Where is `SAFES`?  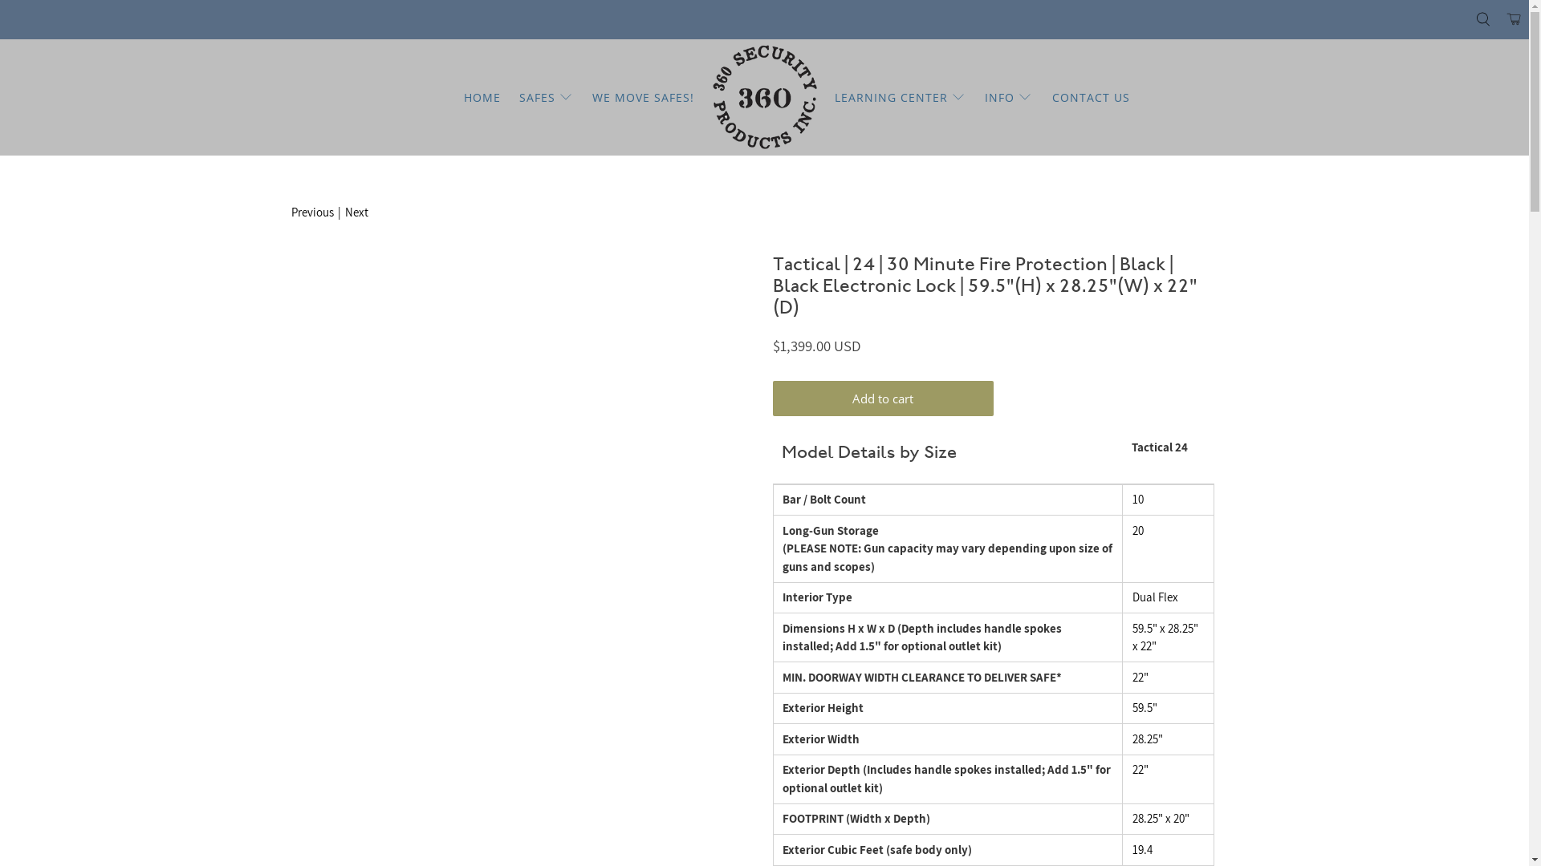 SAFES is located at coordinates (547, 98).